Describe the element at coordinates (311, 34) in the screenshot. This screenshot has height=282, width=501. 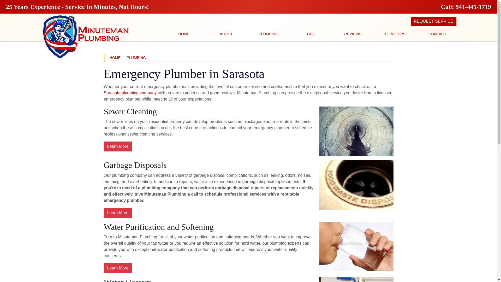
I see `FAQ` at that location.